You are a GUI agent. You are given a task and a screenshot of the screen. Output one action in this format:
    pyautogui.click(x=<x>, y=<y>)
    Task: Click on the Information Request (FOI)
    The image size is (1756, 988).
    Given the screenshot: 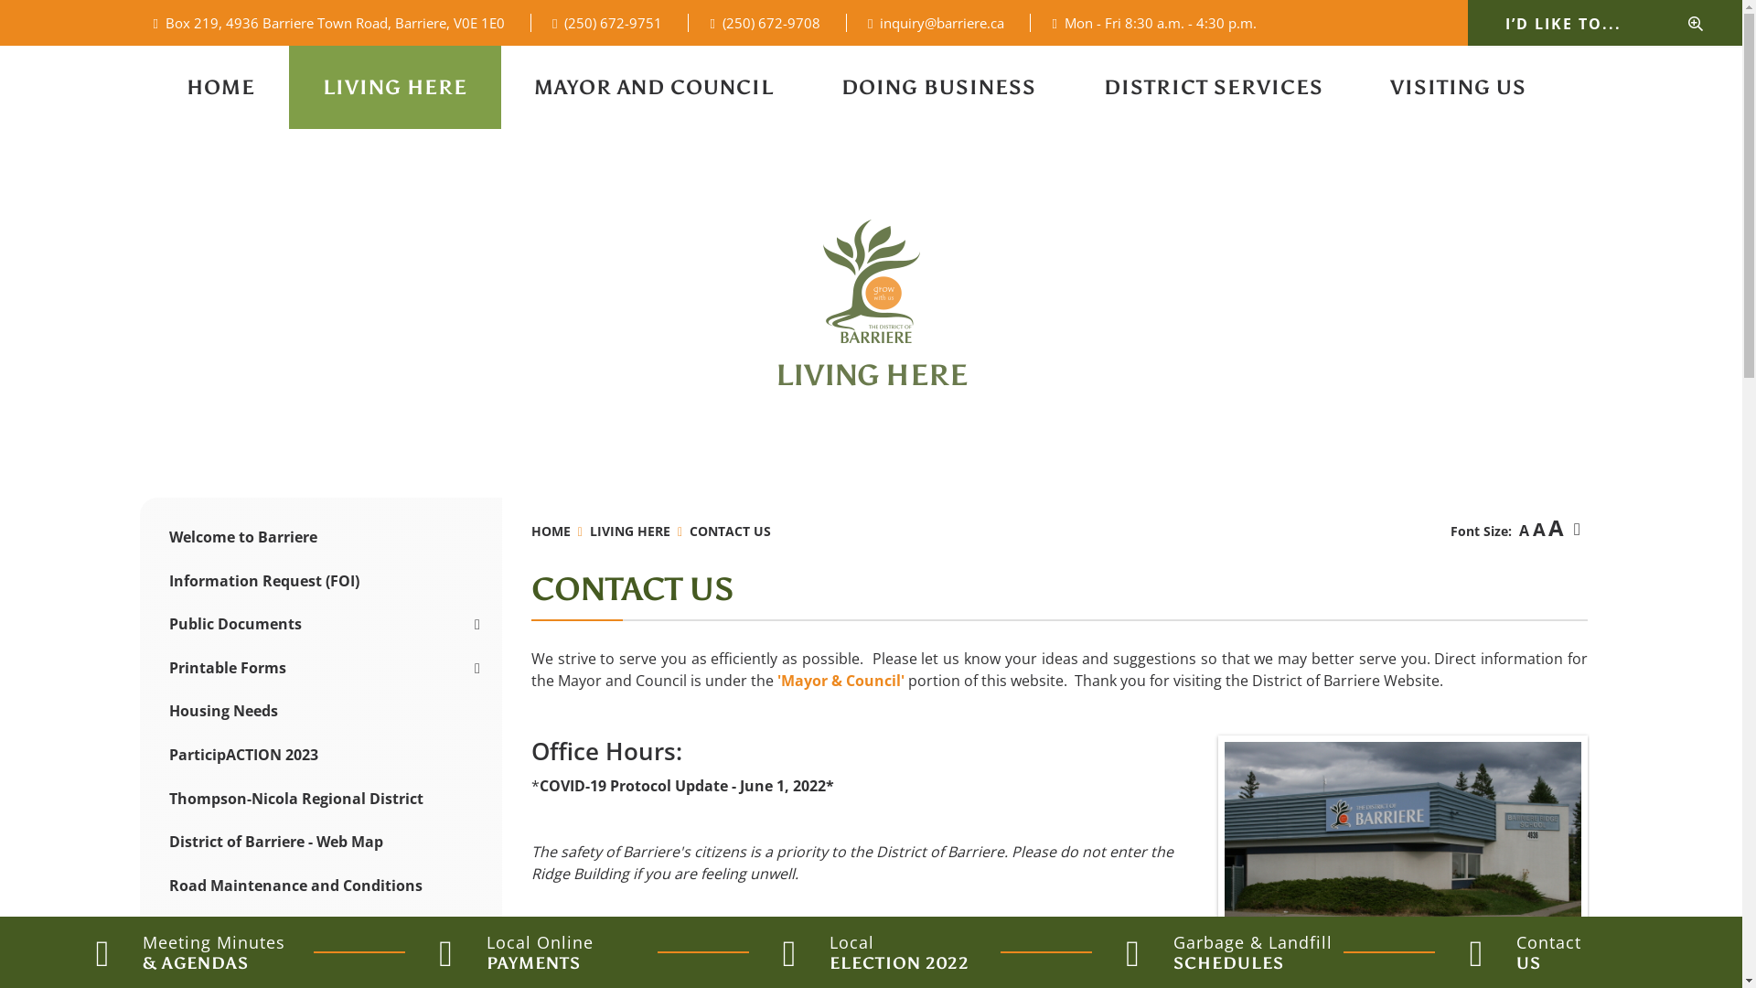 What is the action you would take?
    pyautogui.click(x=320, y=581)
    